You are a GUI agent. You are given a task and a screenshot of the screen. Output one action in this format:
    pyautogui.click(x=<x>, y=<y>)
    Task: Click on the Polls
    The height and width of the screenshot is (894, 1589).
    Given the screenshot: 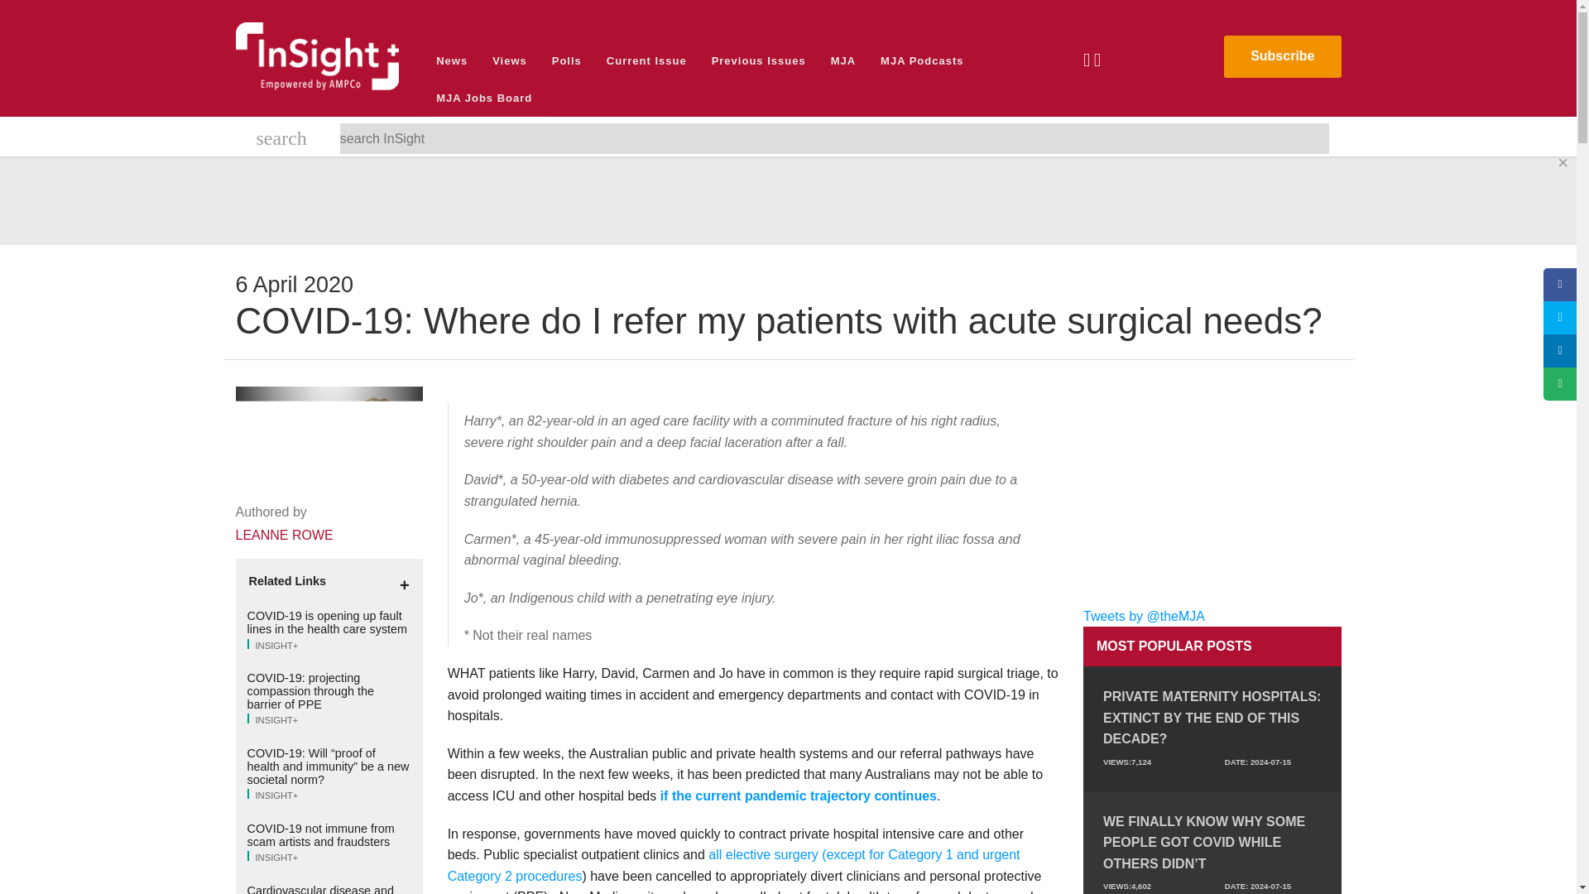 What is the action you would take?
    pyautogui.click(x=567, y=60)
    